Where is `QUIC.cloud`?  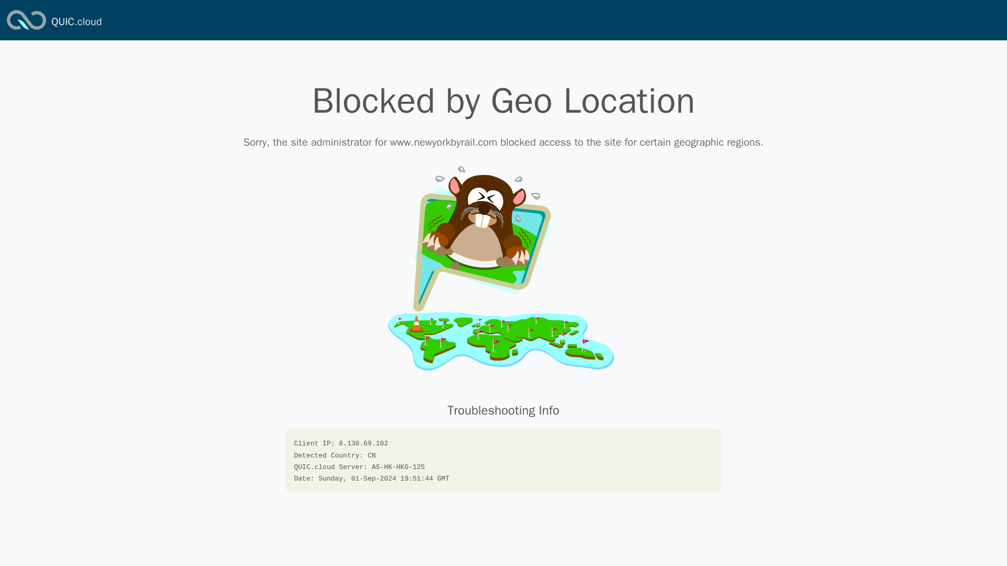 QUIC.cloud is located at coordinates (76, 22).